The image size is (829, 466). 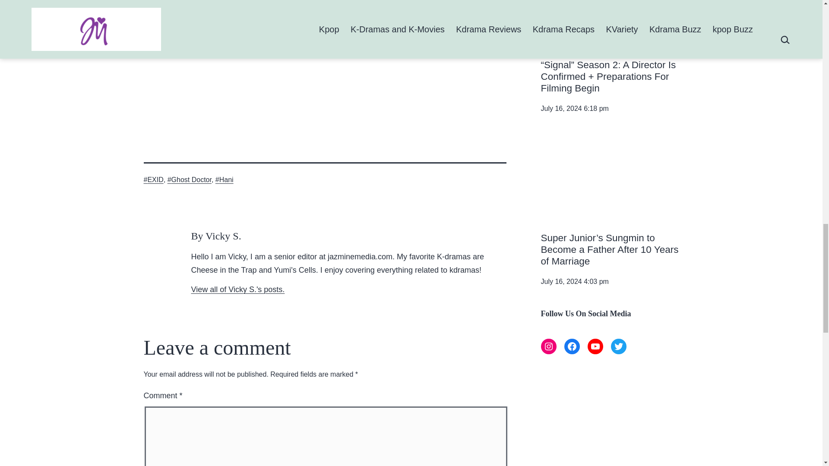 I want to click on View all of Vicky S.'s posts., so click(x=237, y=289).